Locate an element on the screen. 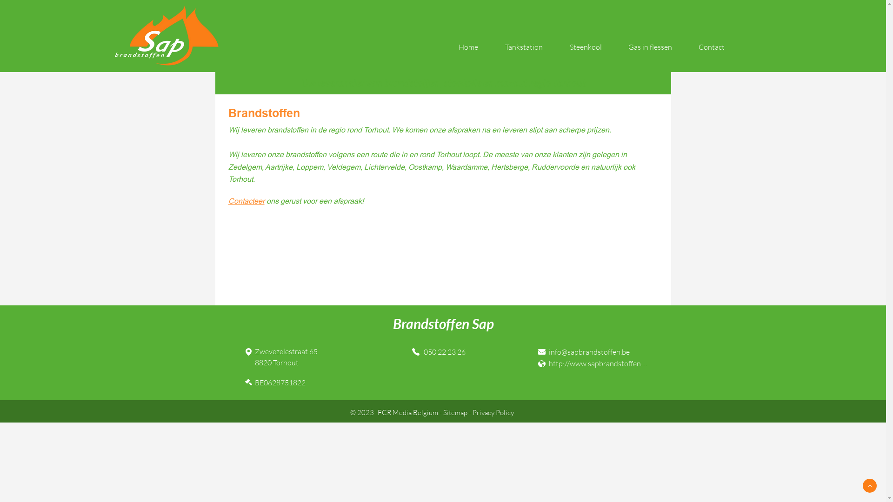 Image resolution: width=893 pixels, height=502 pixels. 050 22 23 26 is located at coordinates (444, 351).